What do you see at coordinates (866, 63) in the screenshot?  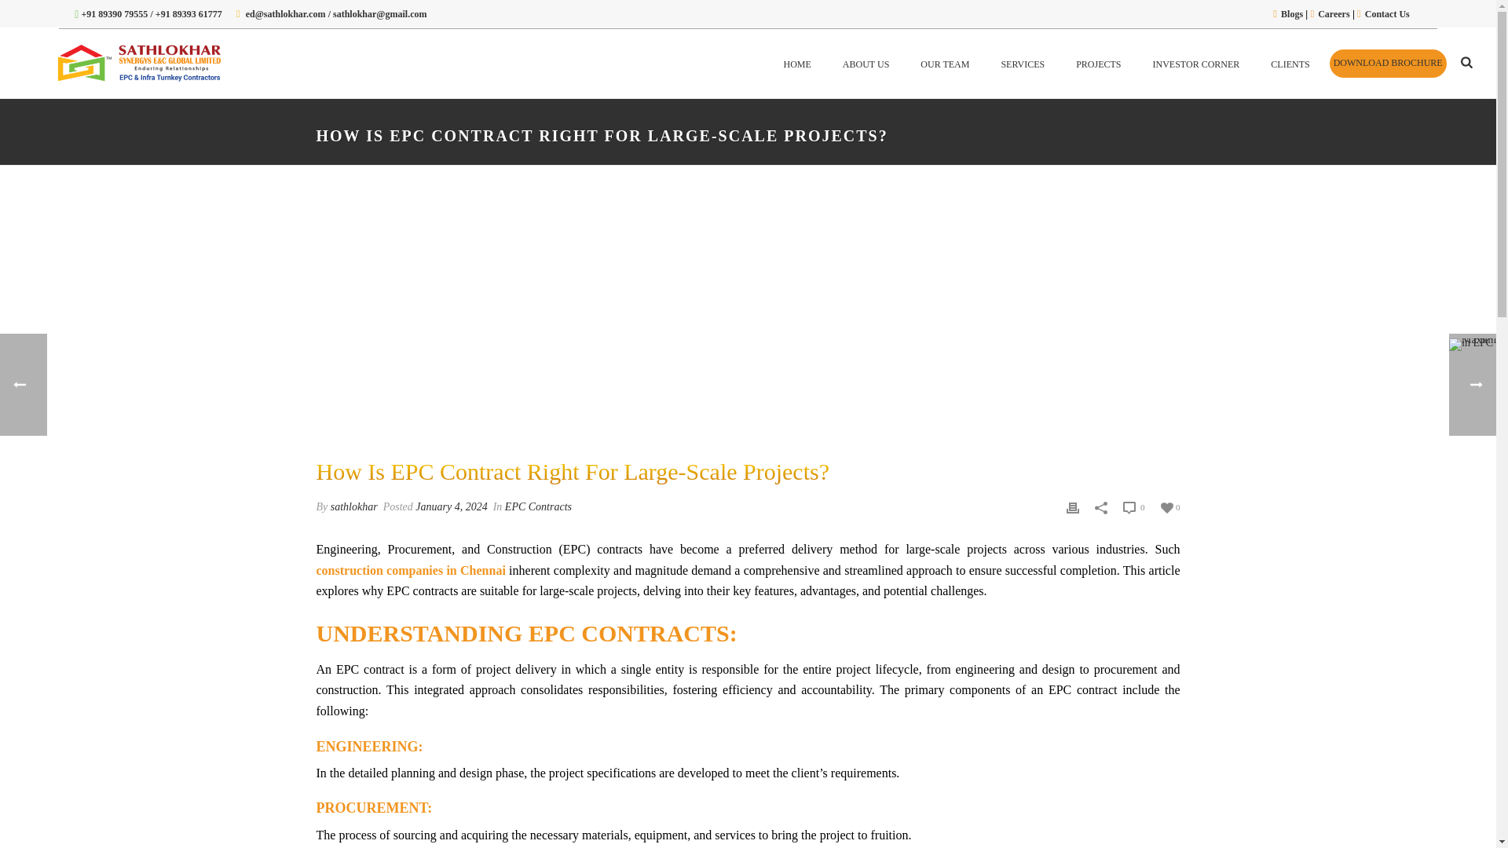 I see `ABOUT US` at bounding box center [866, 63].